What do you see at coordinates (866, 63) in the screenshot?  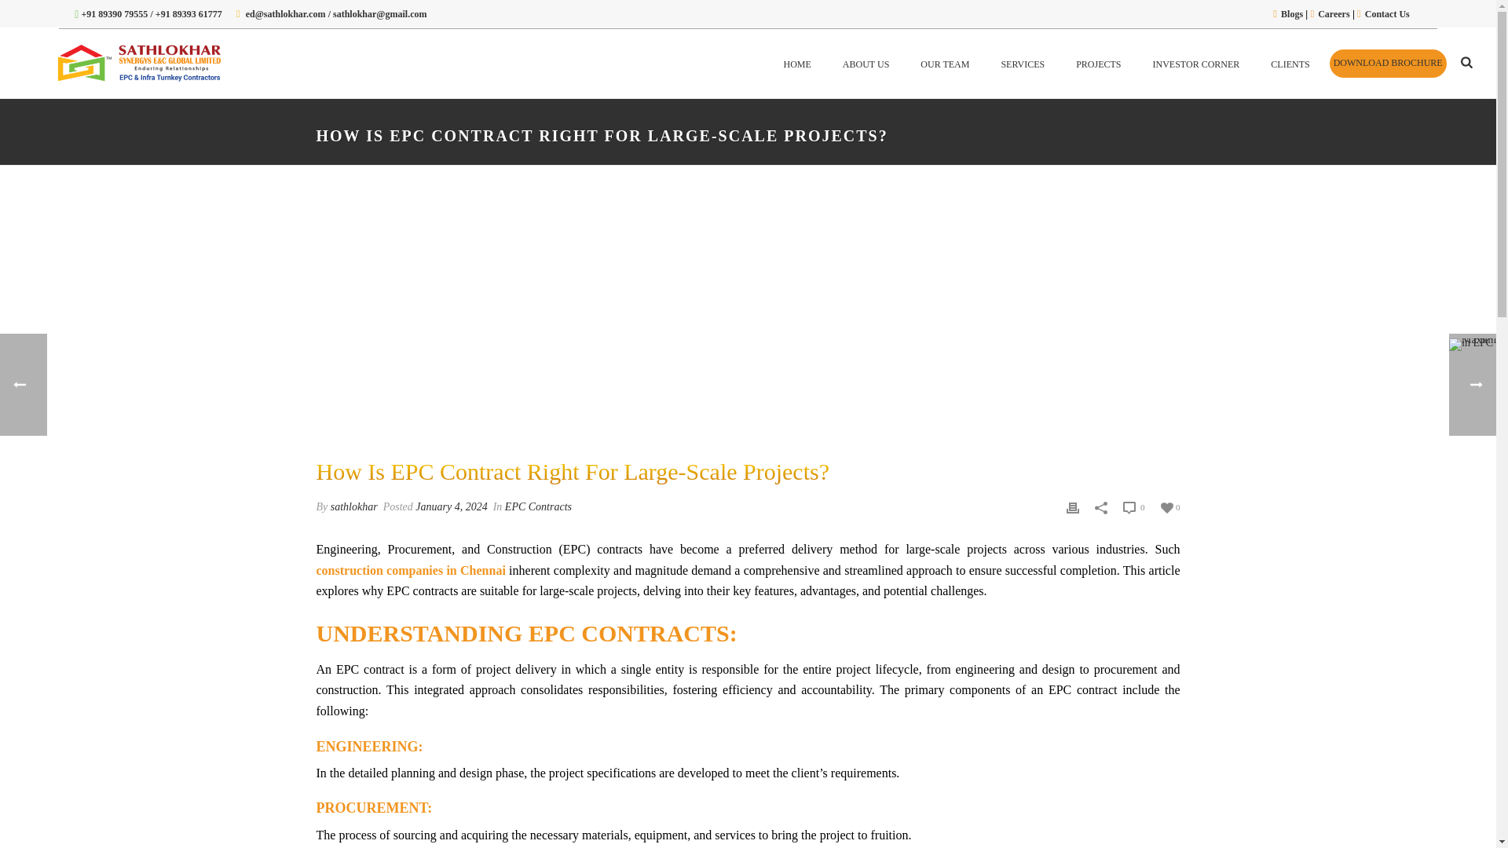 I see `ABOUT US` at bounding box center [866, 63].